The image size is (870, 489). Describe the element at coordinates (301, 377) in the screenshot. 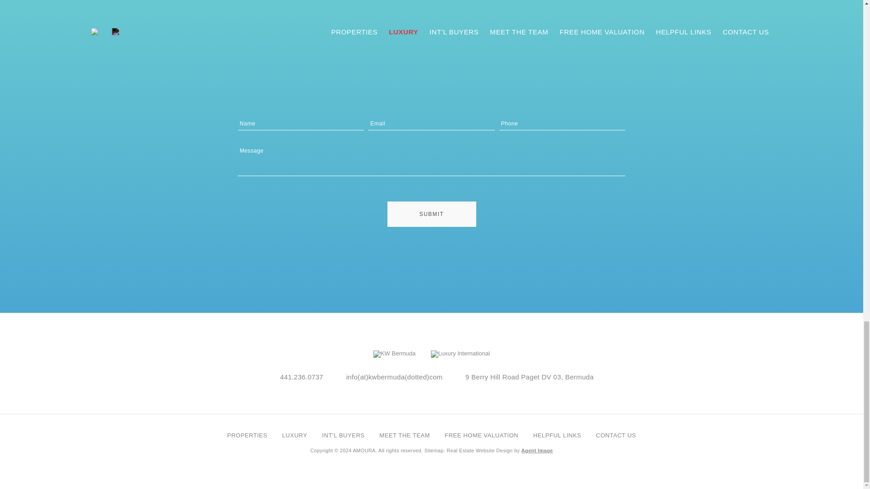

I see `441.236.0737` at that location.